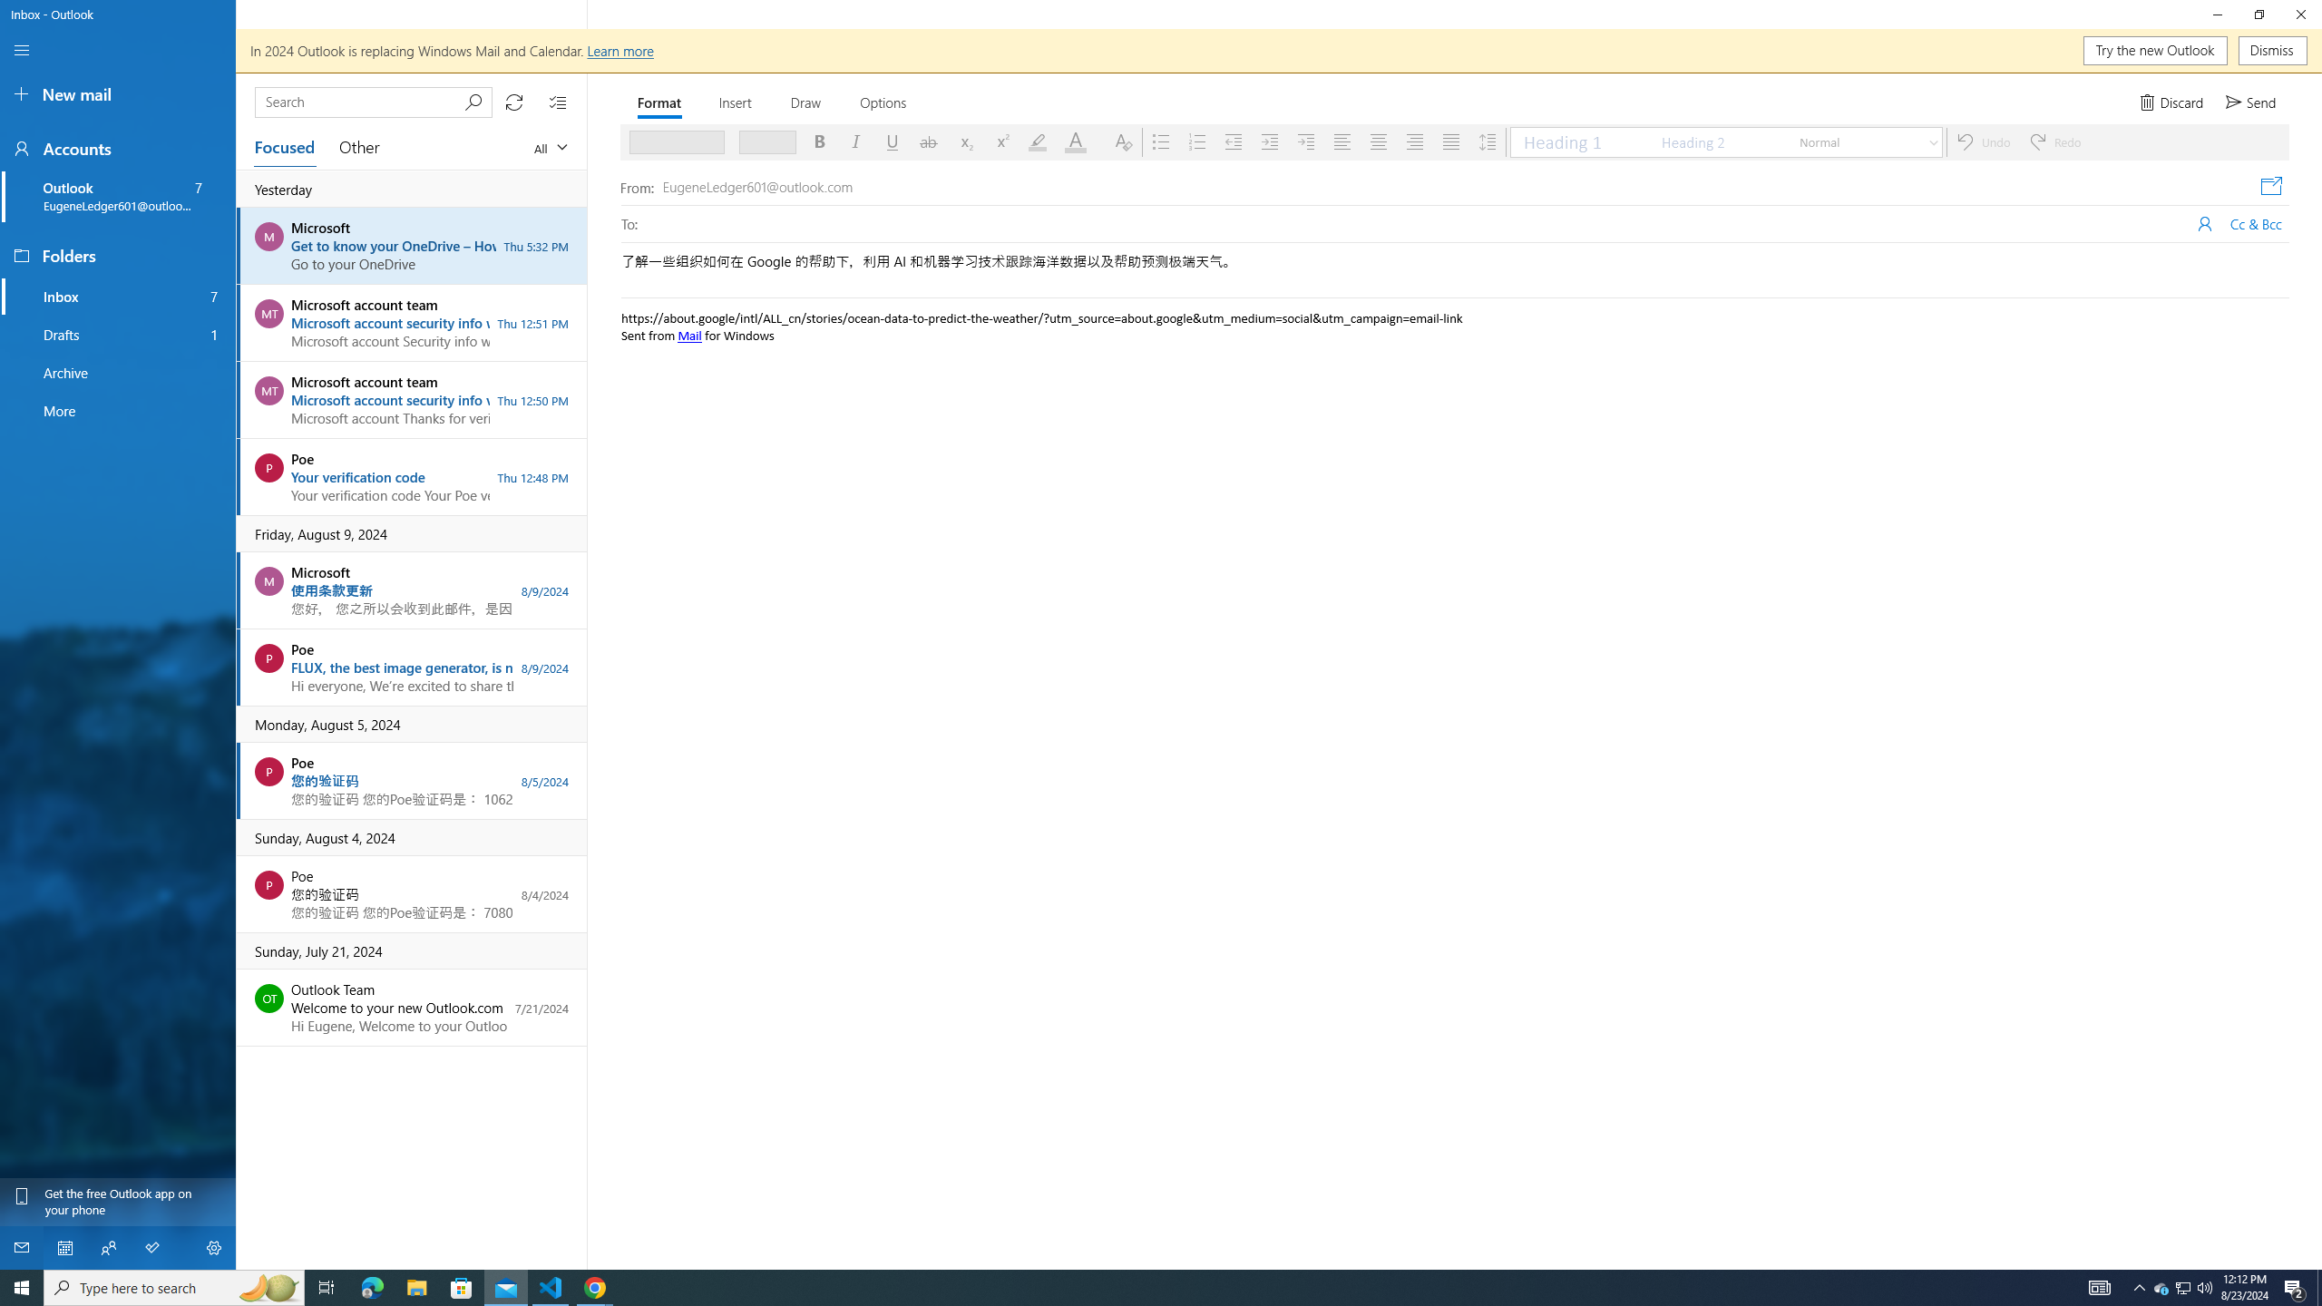 The image size is (2322, 1306). Describe the element at coordinates (118, 296) in the screenshot. I see `Inbox folder, 7 unread, favorite` at that location.